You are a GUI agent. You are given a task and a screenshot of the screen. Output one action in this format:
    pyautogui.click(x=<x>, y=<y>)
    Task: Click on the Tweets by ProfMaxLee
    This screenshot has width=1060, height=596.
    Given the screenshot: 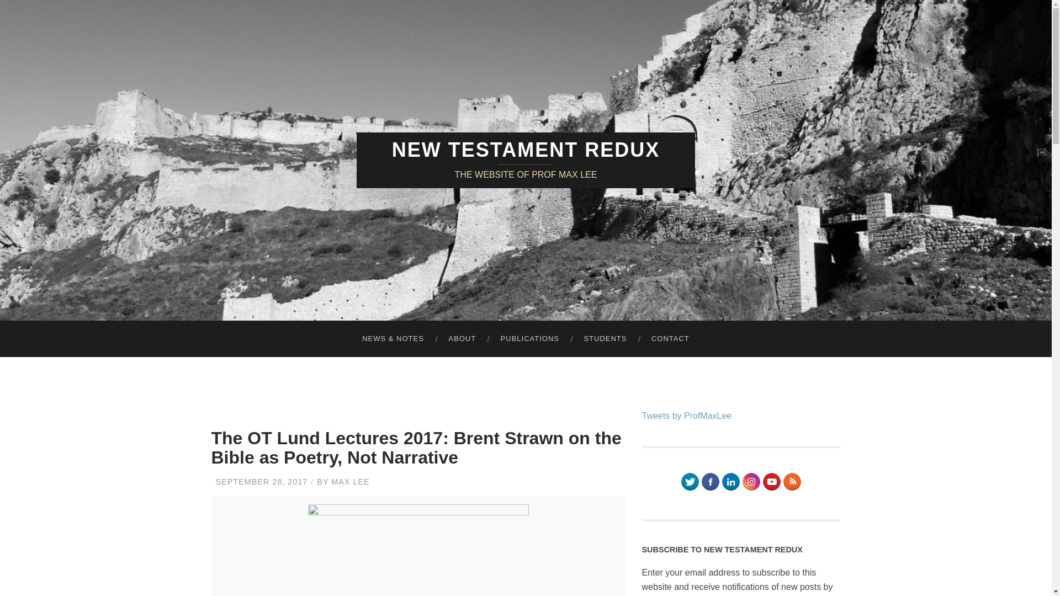 What is the action you would take?
    pyautogui.click(x=686, y=416)
    